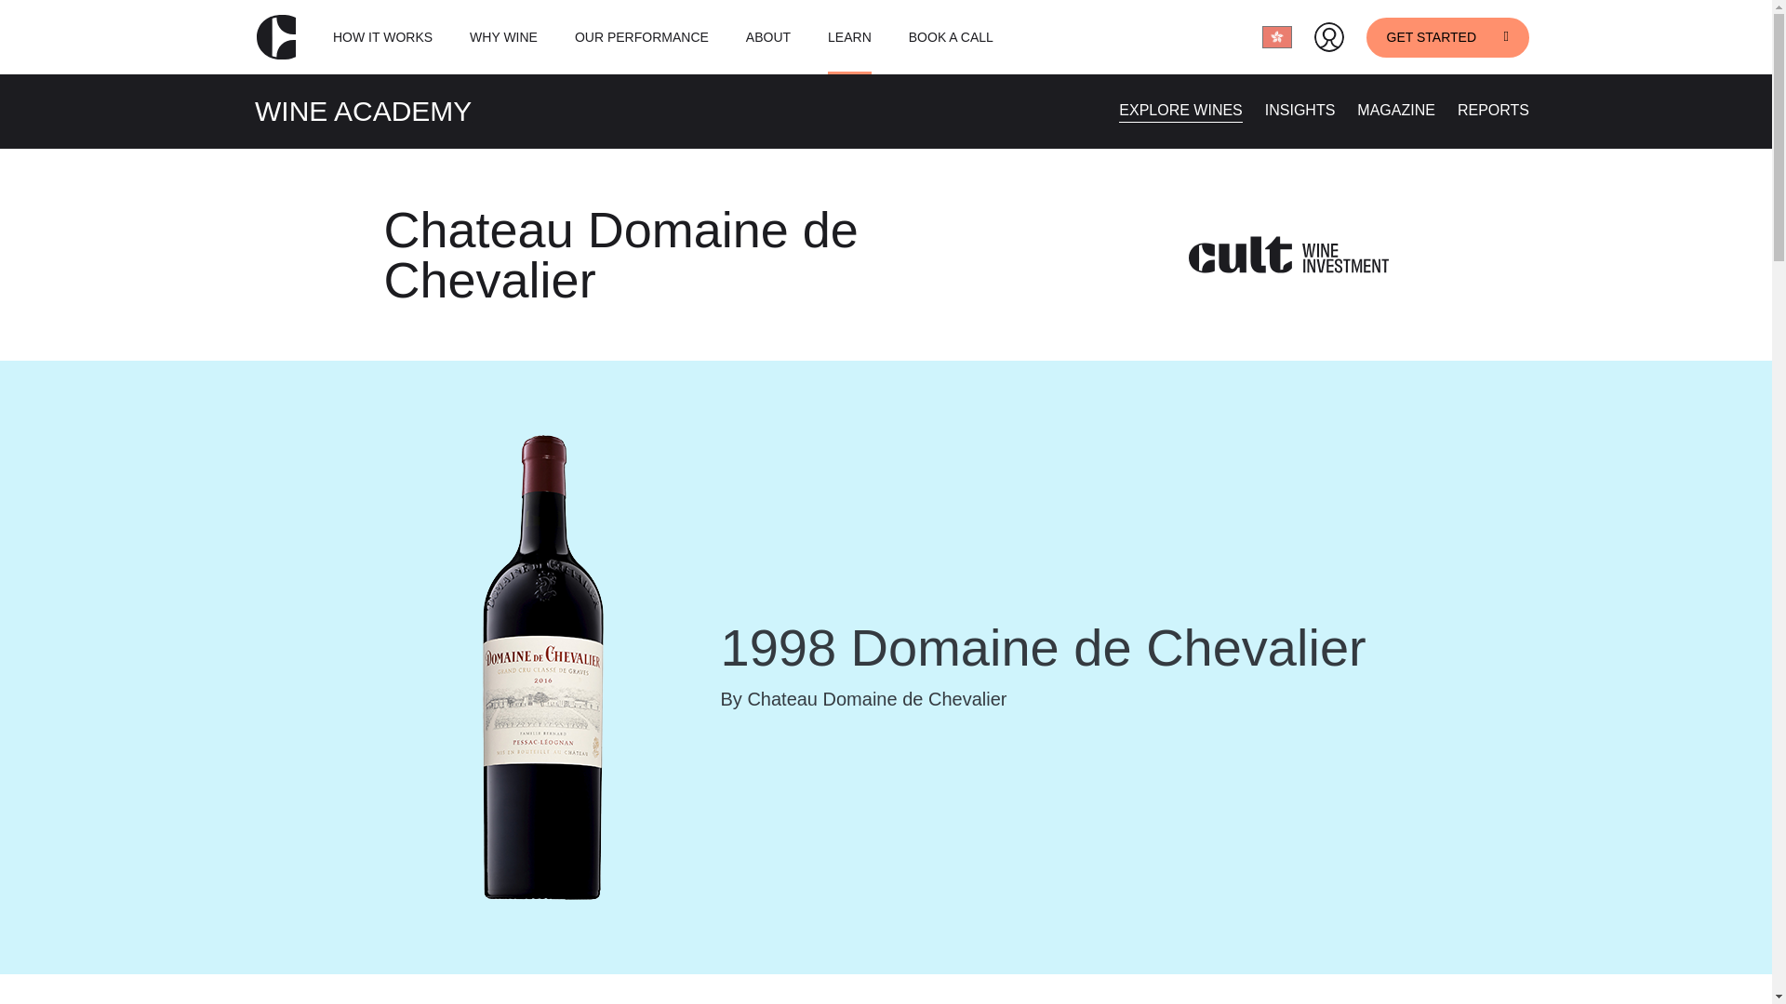 The height and width of the screenshot is (1004, 1786). What do you see at coordinates (1300, 110) in the screenshot?
I see `INSIGHTS` at bounding box center [1300, 110].